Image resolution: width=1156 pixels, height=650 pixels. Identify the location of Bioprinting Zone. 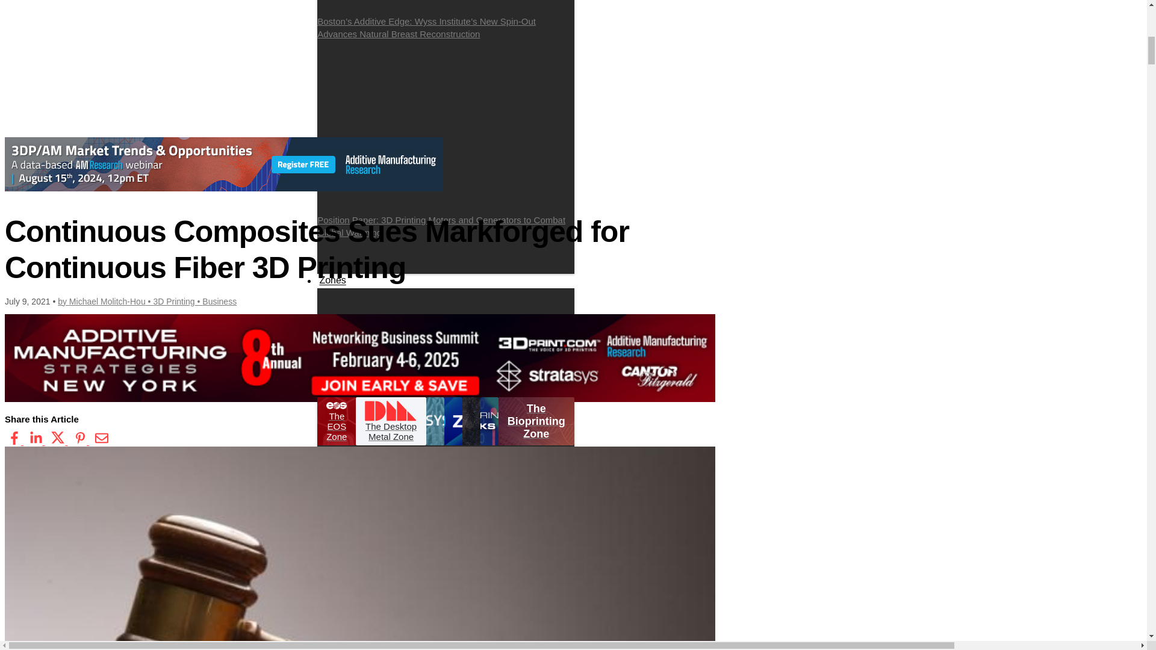
(405, 338).